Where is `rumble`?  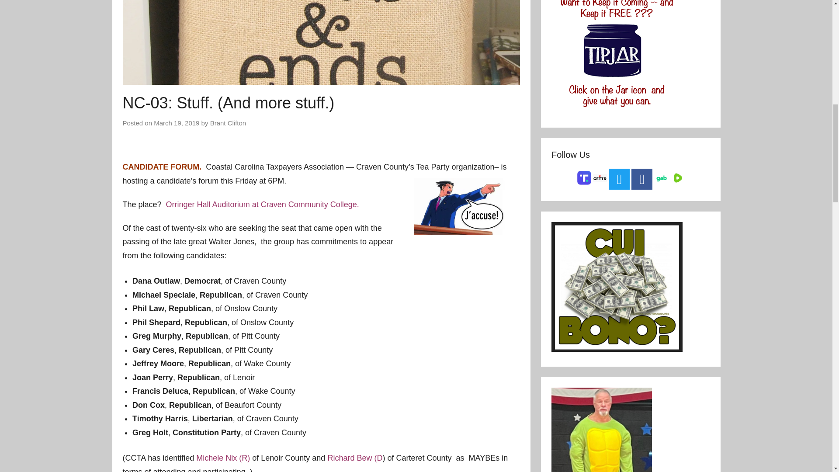
rumble is located at coordinates (676, 178).